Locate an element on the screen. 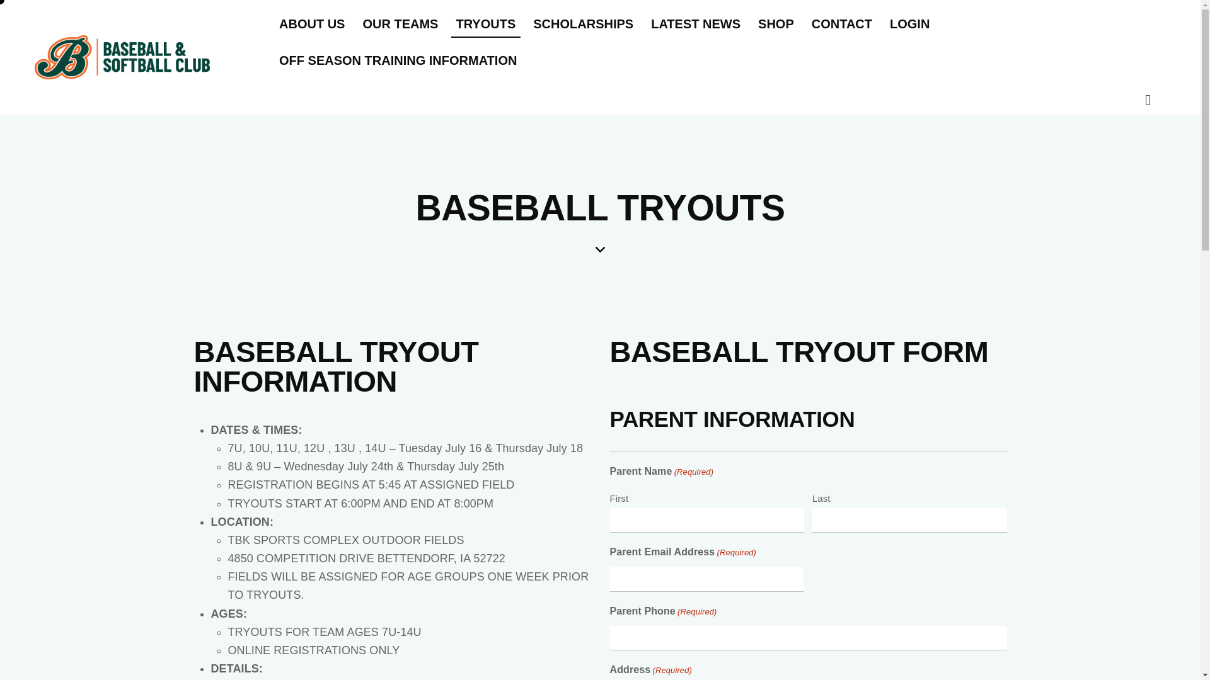 This screenshot has height=680, width=1210. OFF SEASON TRAINING INFORMATION is located at coordinates (397, 60).